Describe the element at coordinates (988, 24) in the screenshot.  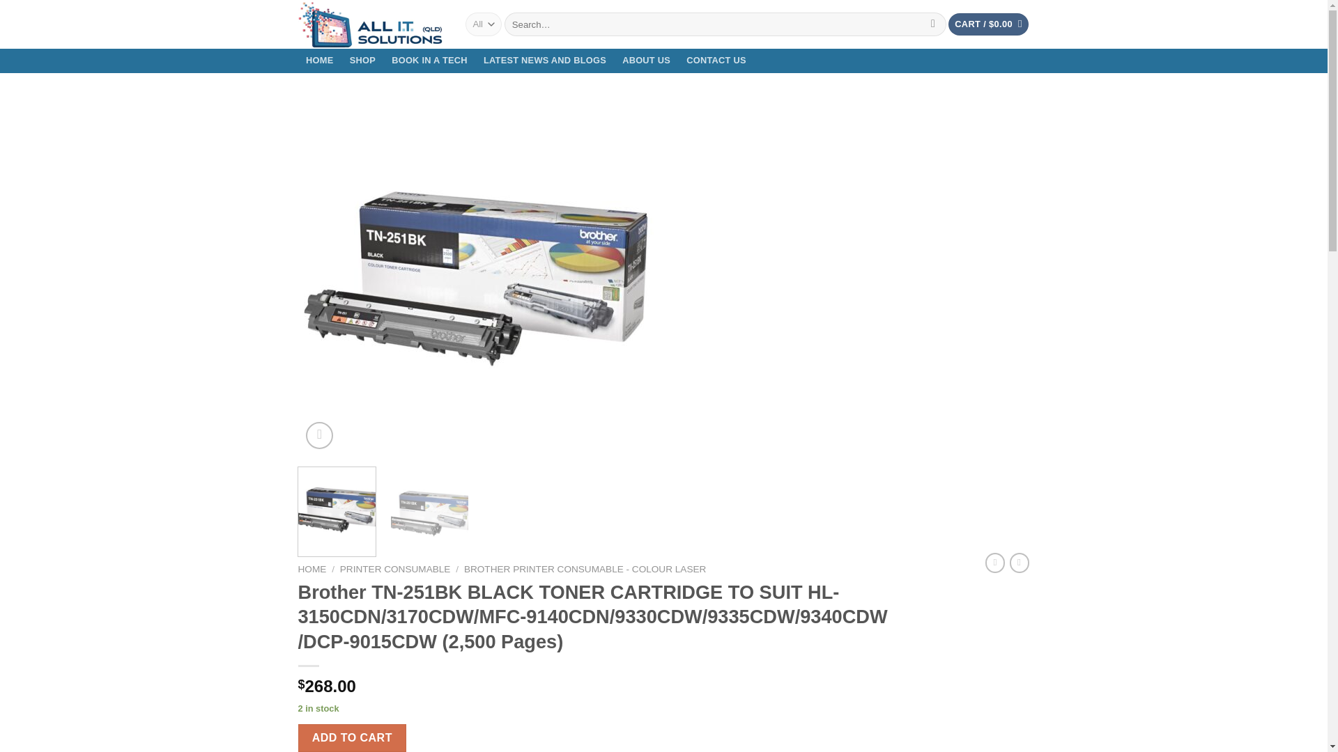
I see `Cart` at that location.